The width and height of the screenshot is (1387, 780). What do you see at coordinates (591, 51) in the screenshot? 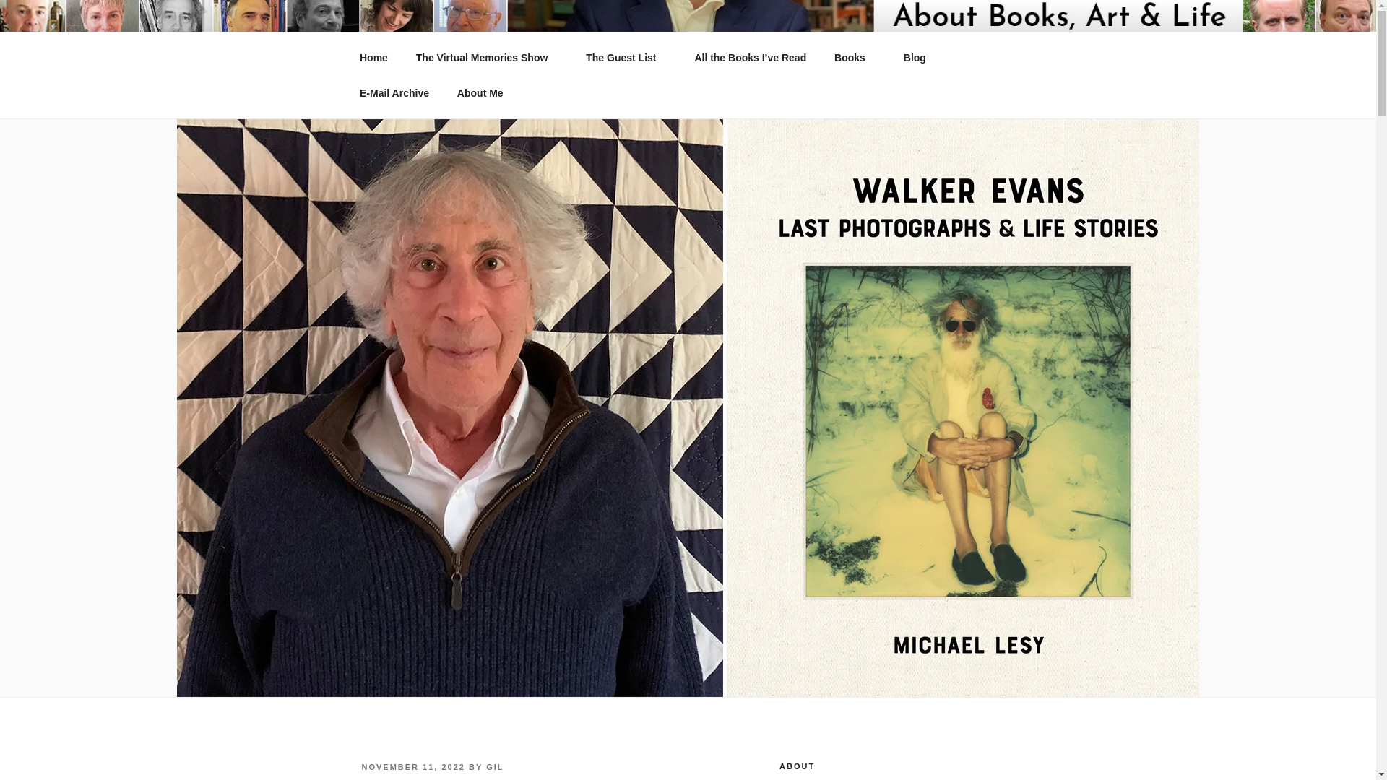
I see `THE VIRTUAL MEMORIES SHOW` at bounding box center [591, 51].